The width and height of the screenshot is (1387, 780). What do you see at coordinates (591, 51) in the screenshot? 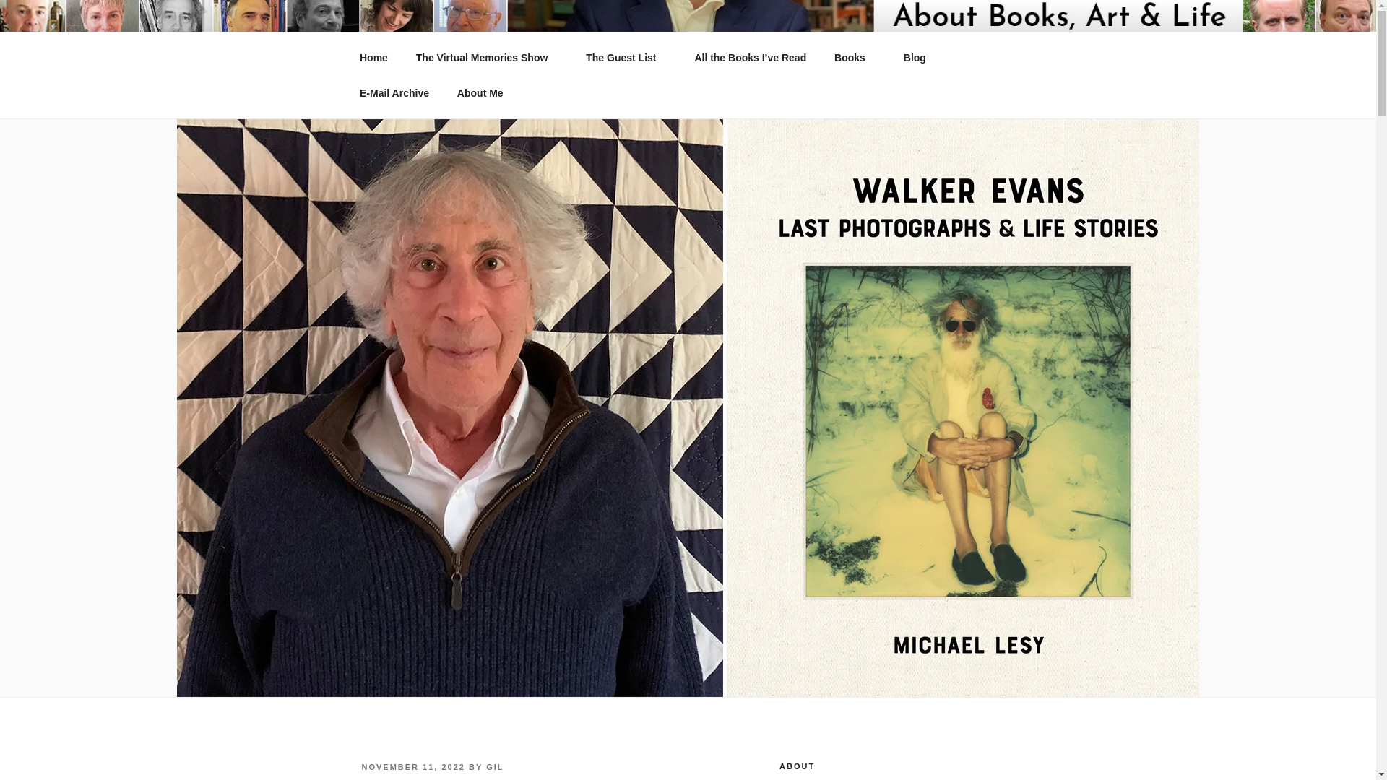
I see `THE VIRTUAL MEMORIES SHOW` at bounding box center [591, 51].